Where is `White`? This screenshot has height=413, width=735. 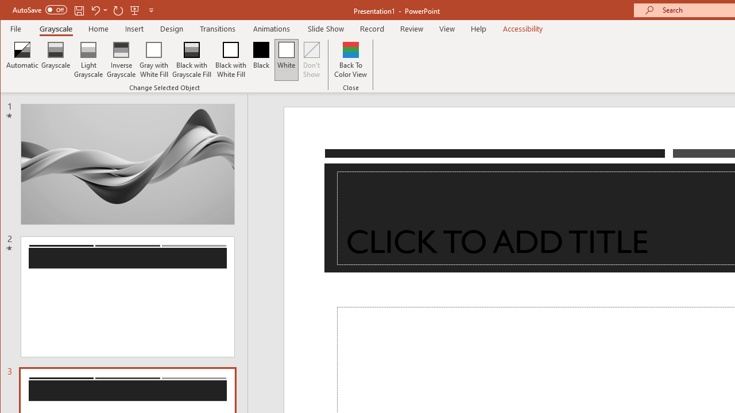 White is located at coordinates (286, 60).